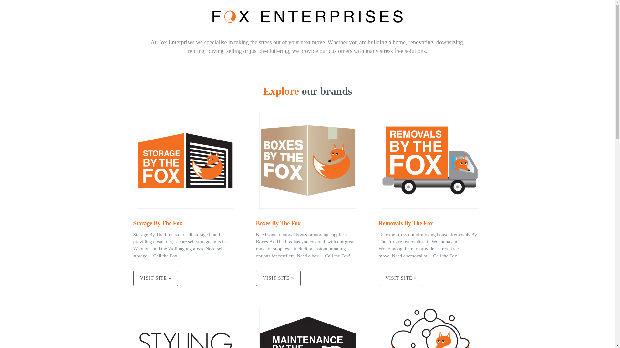  Describe the element at coordinates (406, 223) in the screenshot. I see `Removals By The Fox` at that location.